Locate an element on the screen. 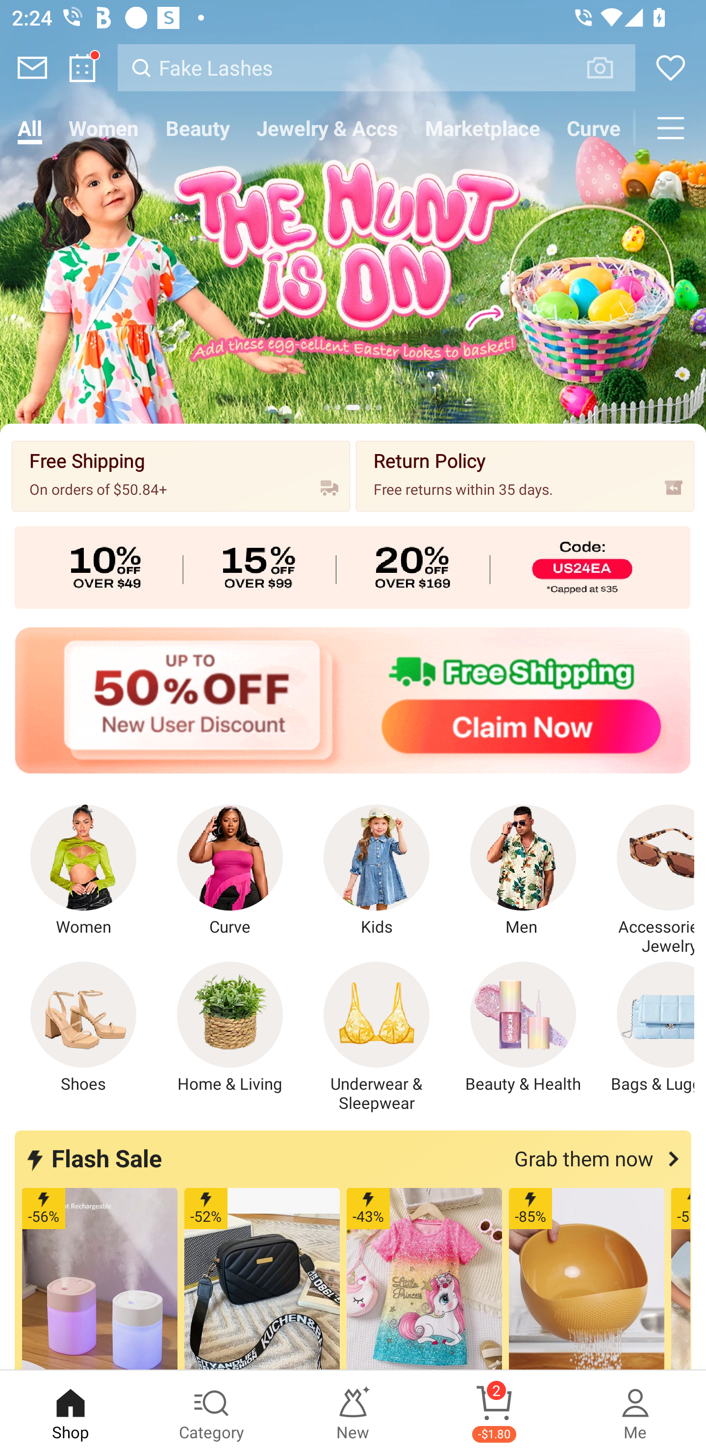  Accessories & Jewelry is located at coordinates (646, 880).